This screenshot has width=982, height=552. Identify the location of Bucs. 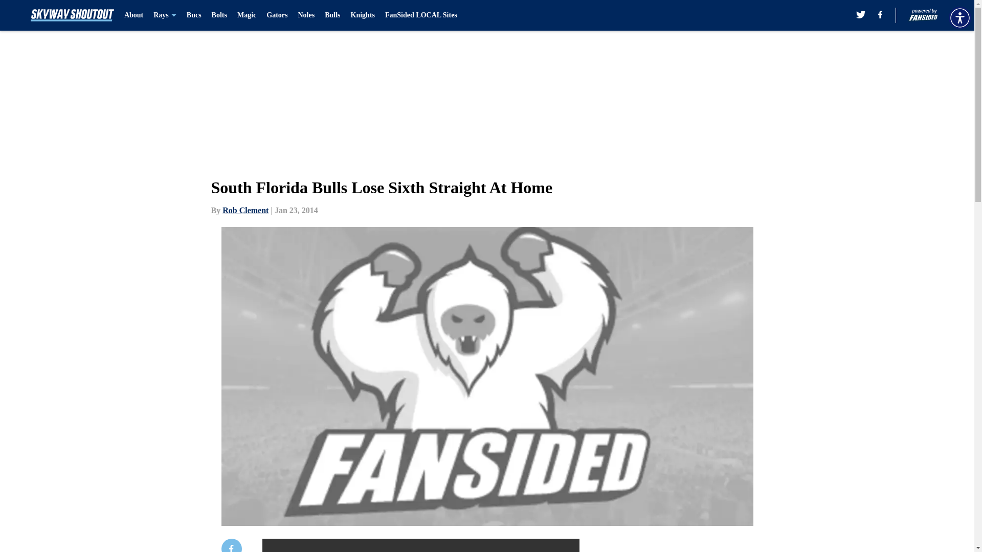
(193, 15).